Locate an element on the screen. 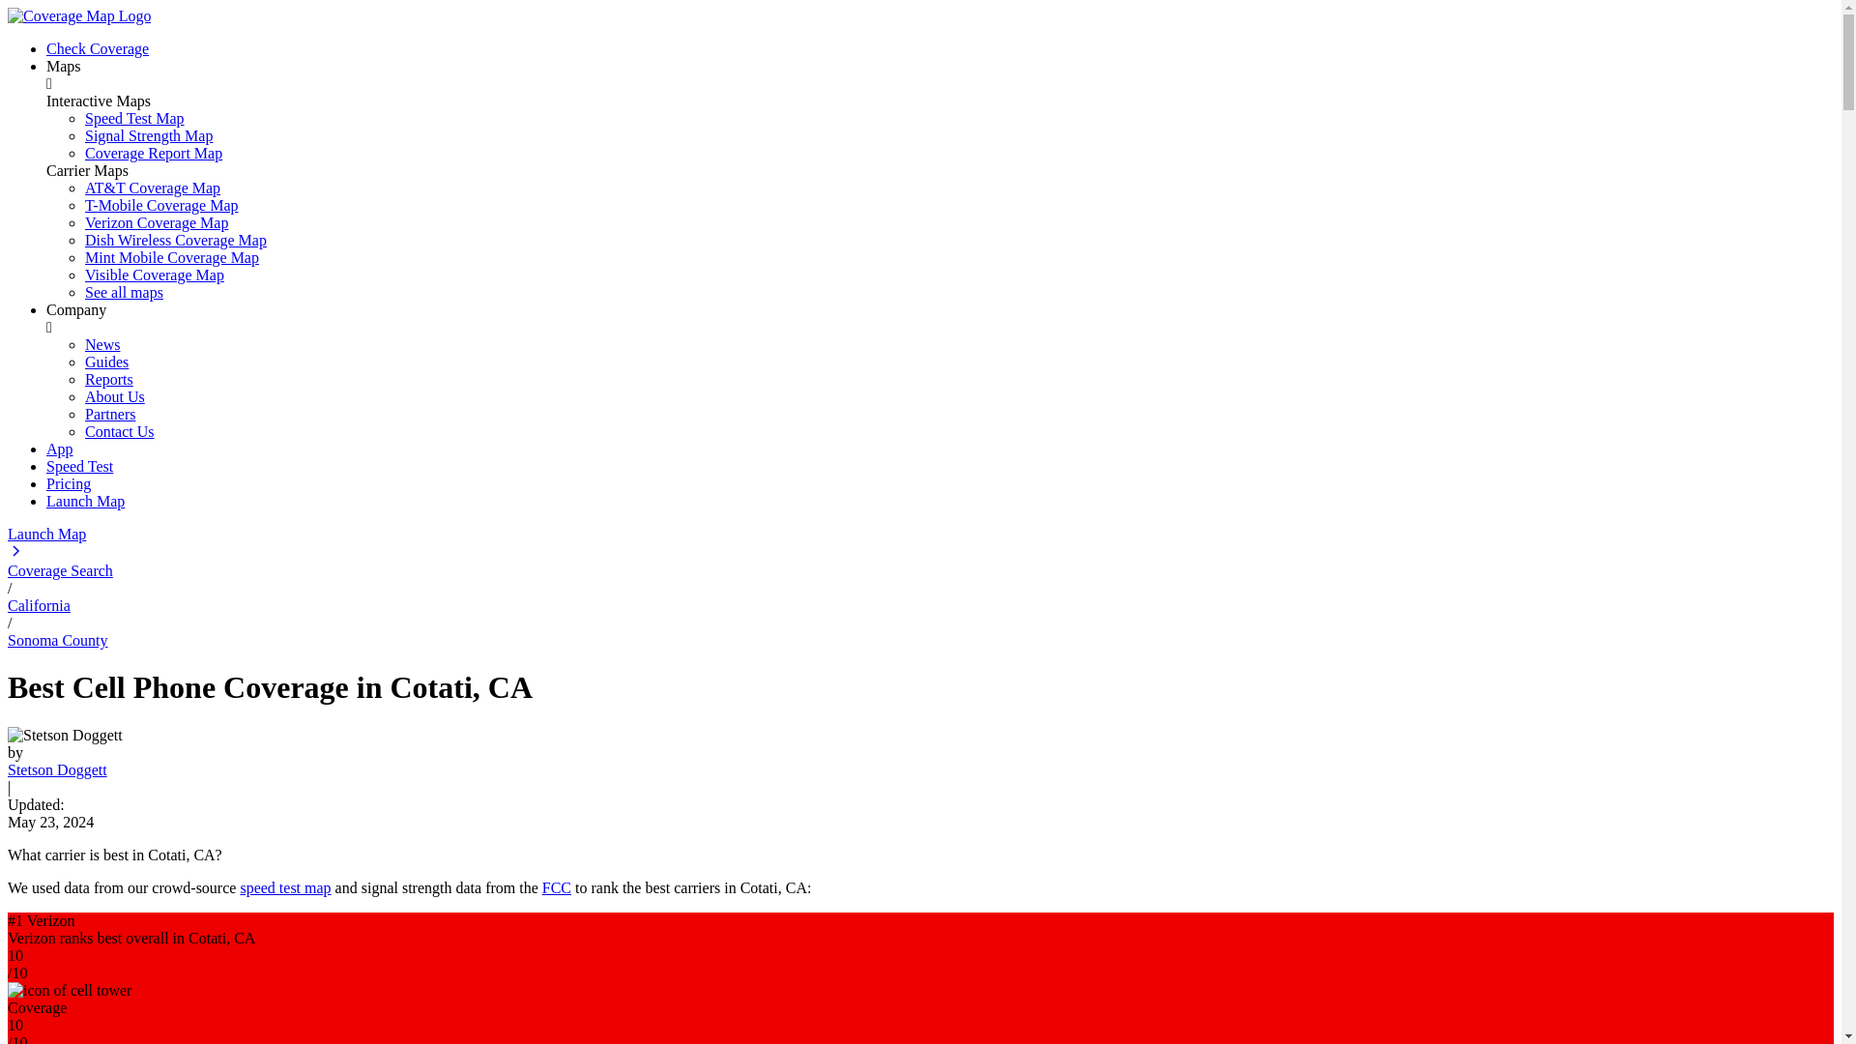 This screenshot has width=1856, height=1044. Coverage Report Map is located at coordinates (154, 153).